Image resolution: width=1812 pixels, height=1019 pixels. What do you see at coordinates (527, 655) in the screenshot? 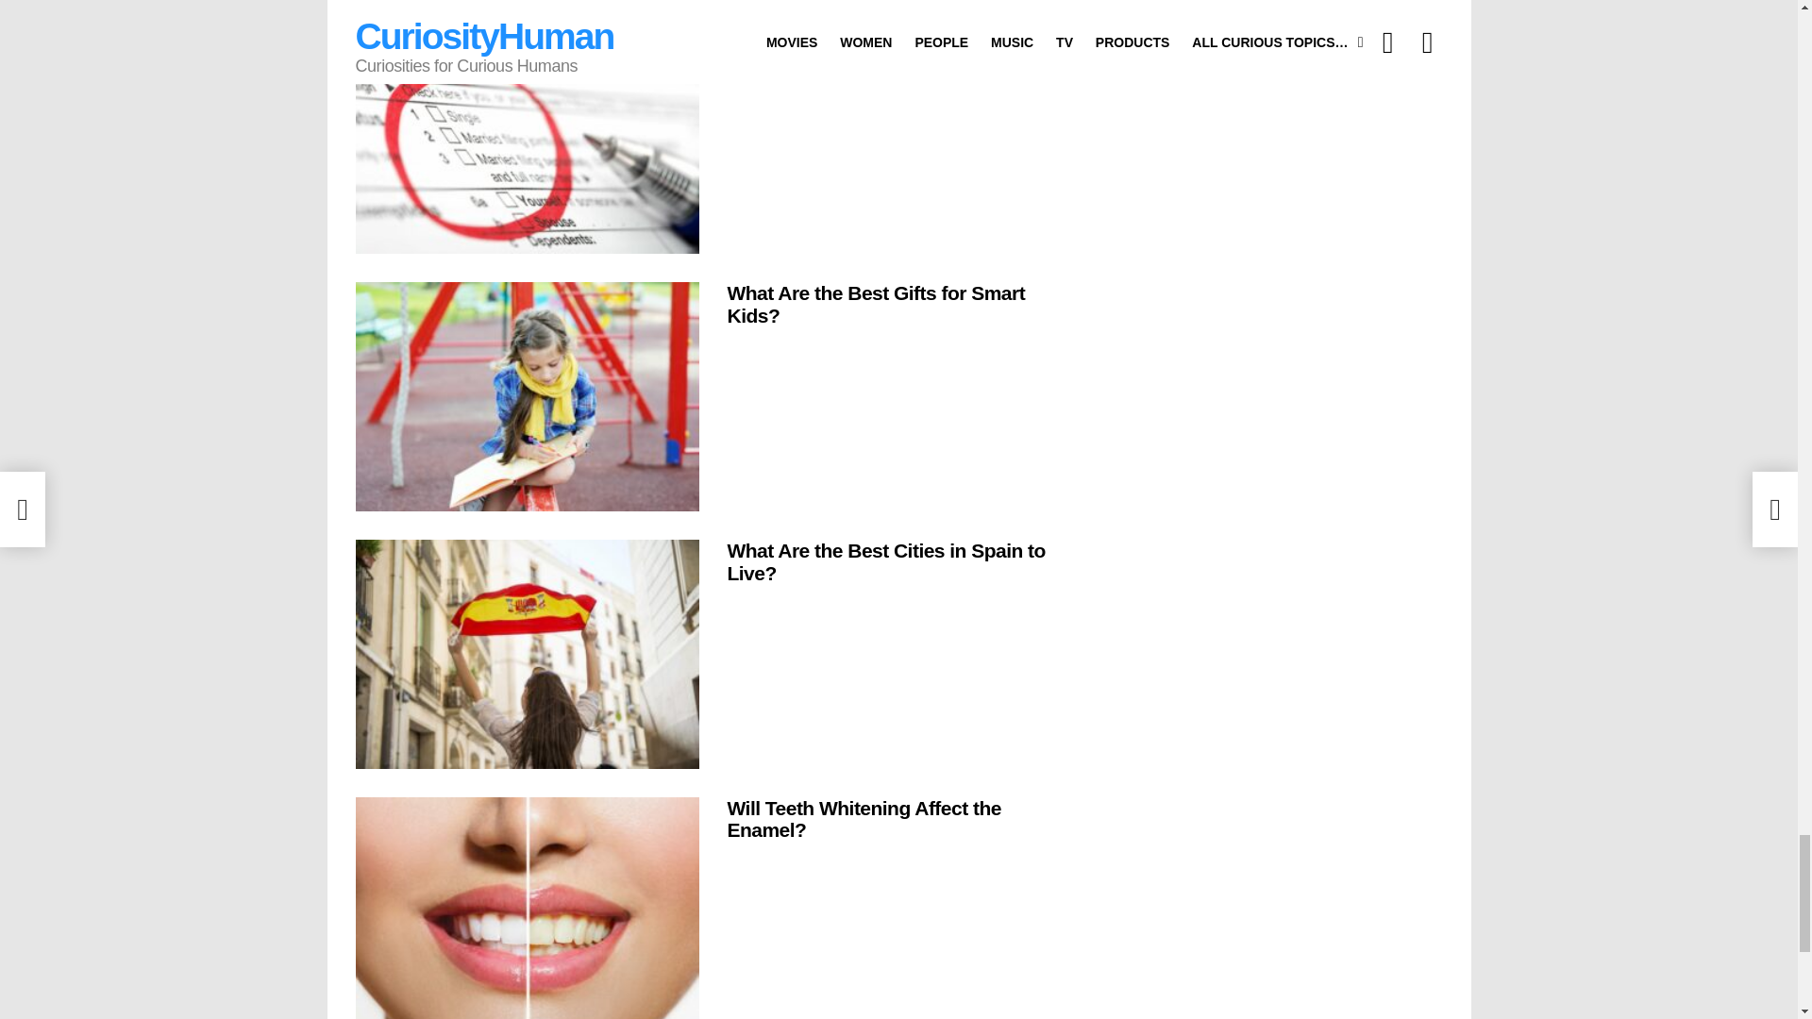
I see `What Are the Best Cities in Spain to Live?` at bounding box center [527, 655].